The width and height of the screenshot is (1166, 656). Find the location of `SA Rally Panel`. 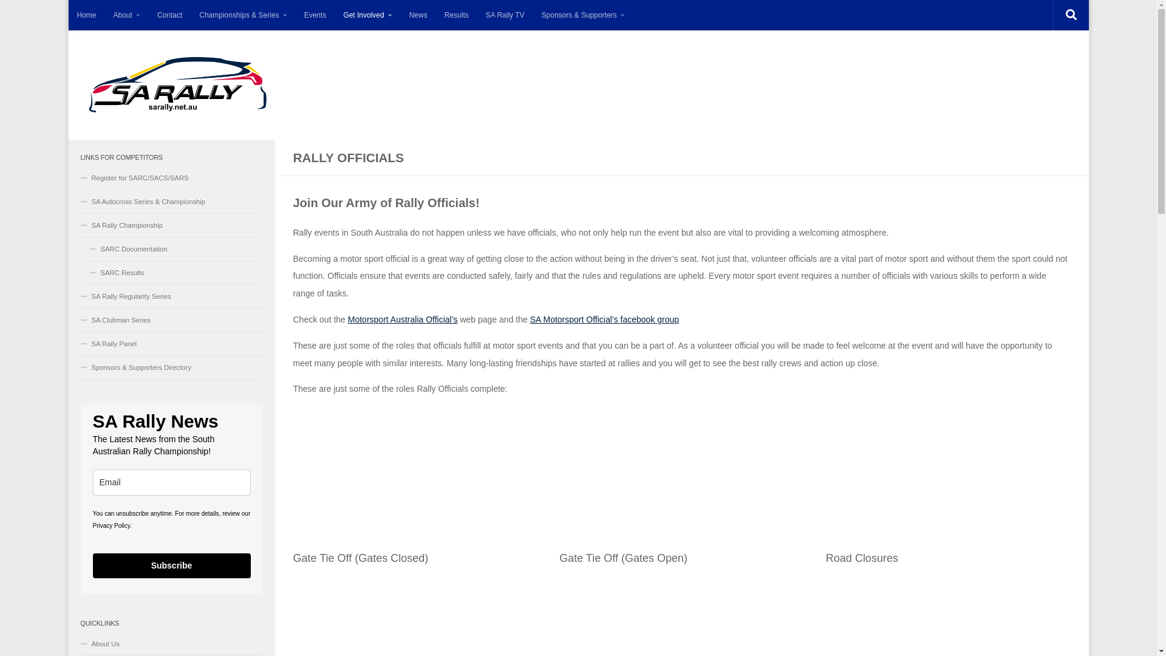

SA Rally Panel is located at coordinates (171, 344).